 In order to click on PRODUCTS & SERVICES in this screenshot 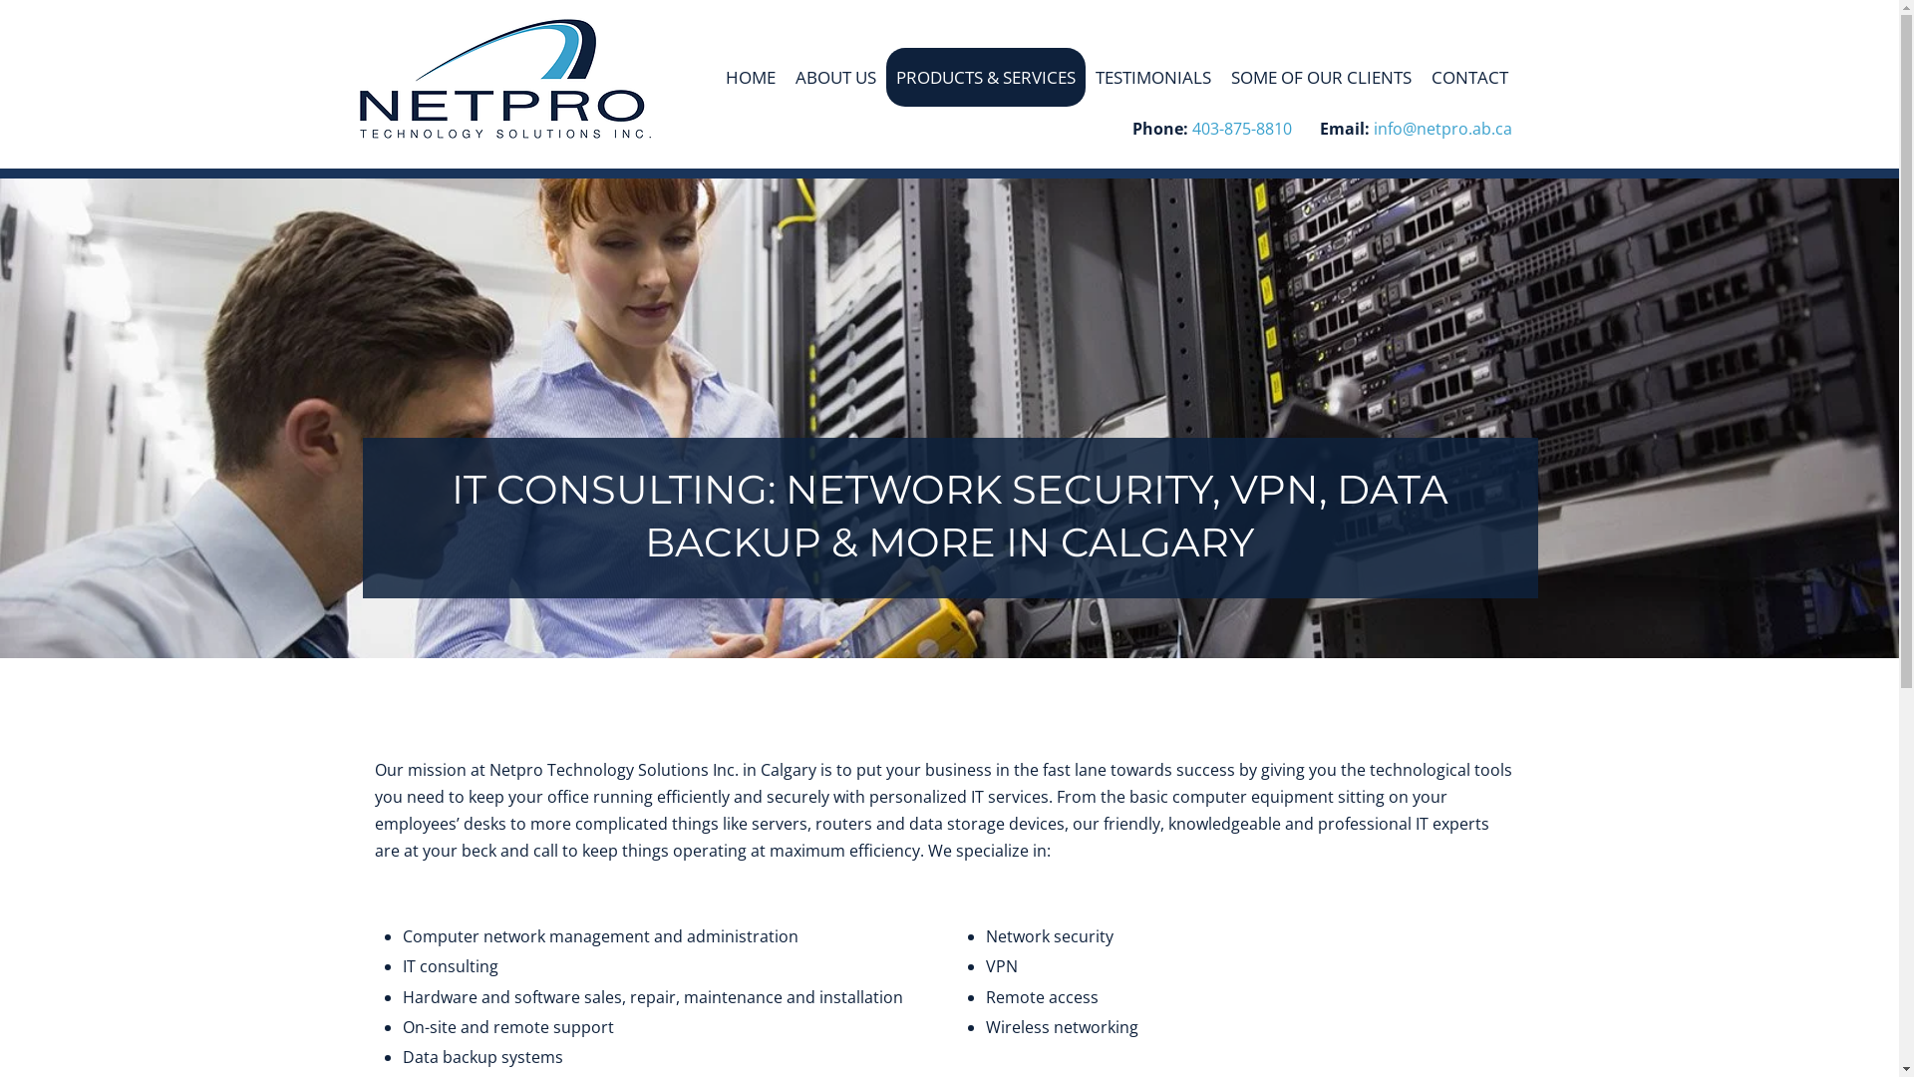, I will do `click(986, 78)`.